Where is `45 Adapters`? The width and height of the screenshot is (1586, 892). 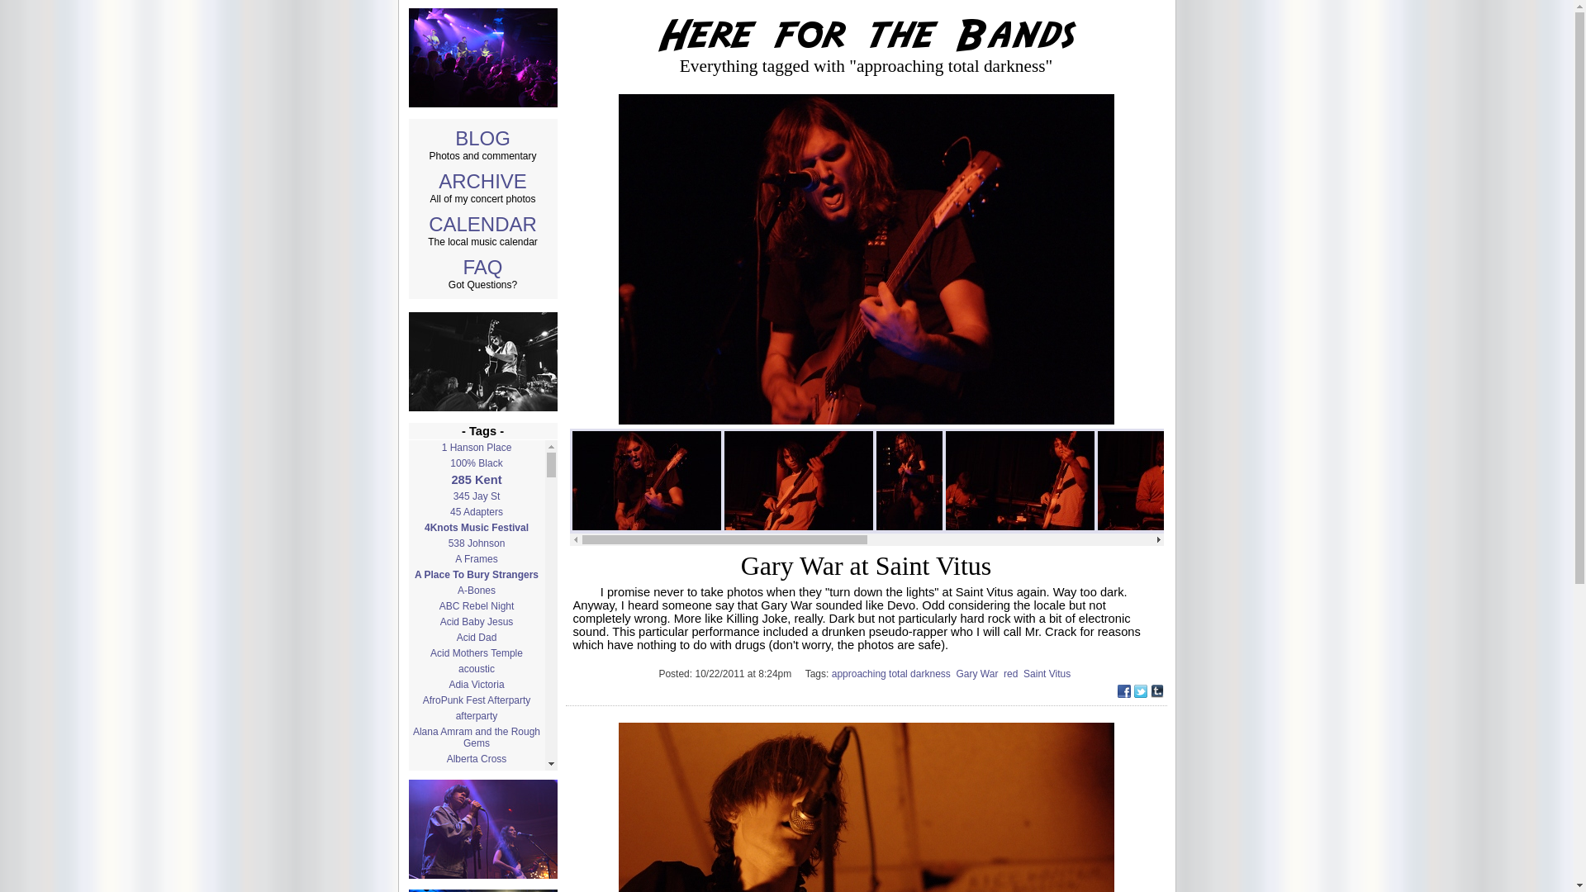
45 Adapters is located at coordinates (476, 512).